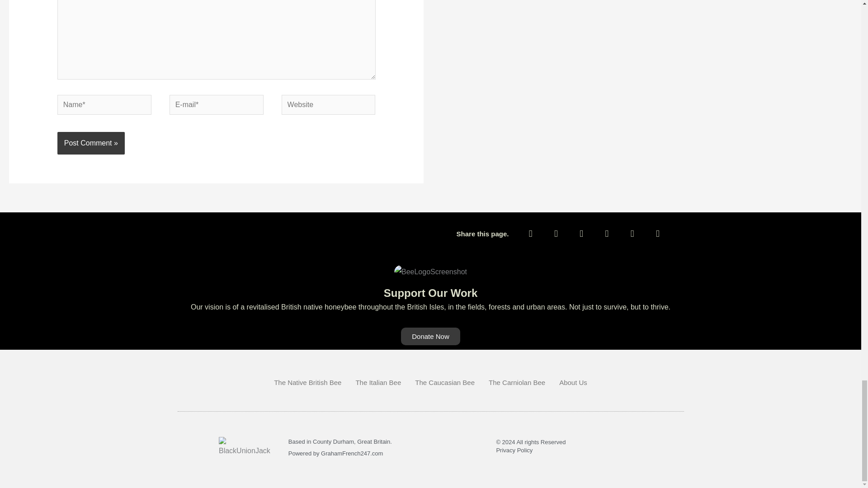 The height and width of the screenshot is (488, 868). What do you see at coordinates (430, 272) in the screenshot?
I see `BeeLogoScreenshot` at bounding box center [430, 272].